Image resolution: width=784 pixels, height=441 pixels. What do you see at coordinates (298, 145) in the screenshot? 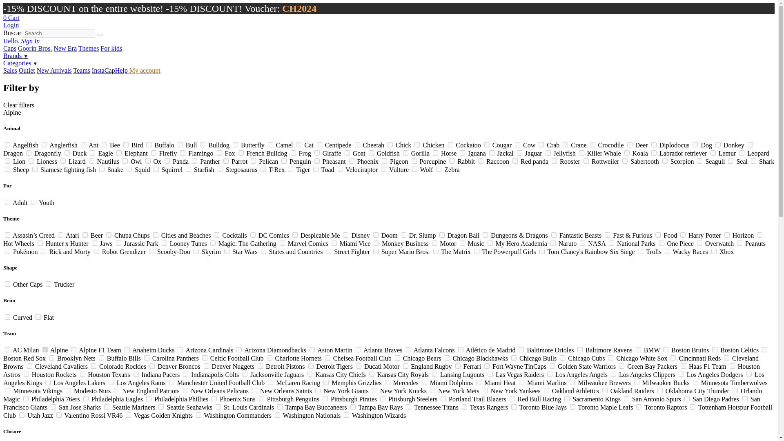
I see `on` at bounding box center [298, 145].